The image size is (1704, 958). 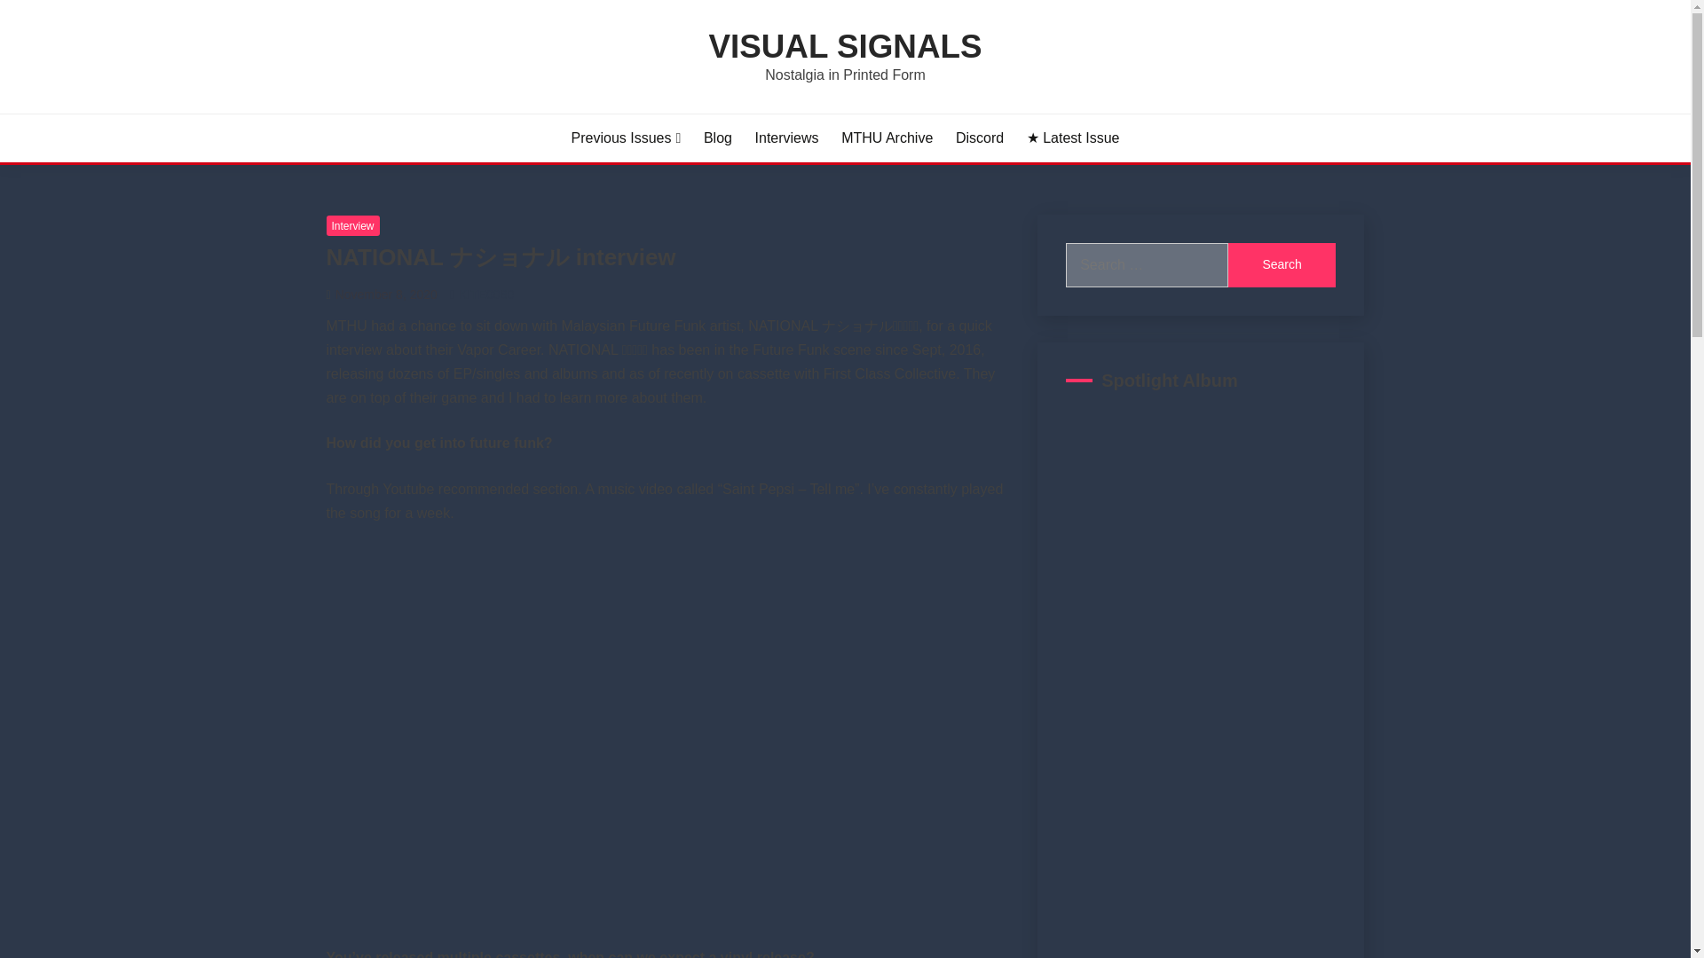 What do you see at coordinates (486, 294) in the screenshot?
I see `KITE0080` at bounding box center [486, 294].